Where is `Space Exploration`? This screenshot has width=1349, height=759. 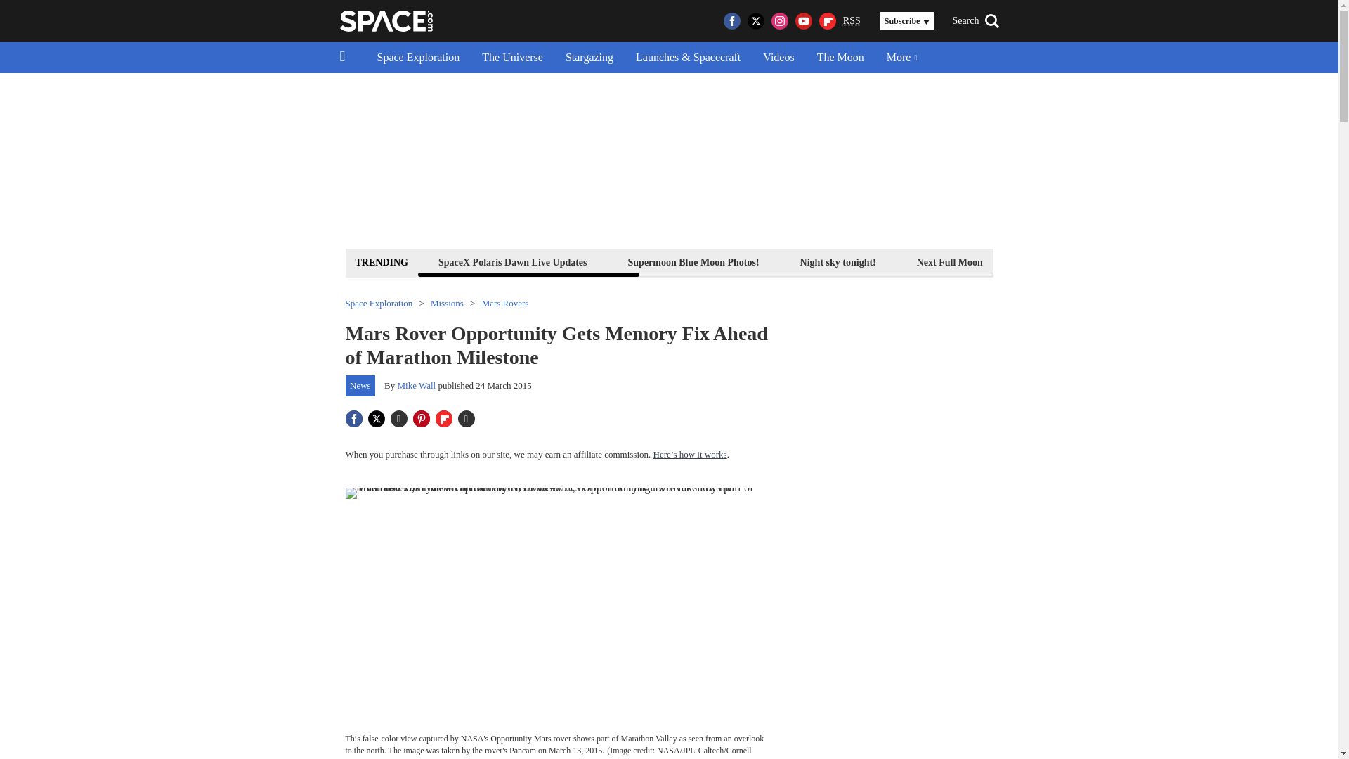 Space Exploration is located at coordinates (418, 58).